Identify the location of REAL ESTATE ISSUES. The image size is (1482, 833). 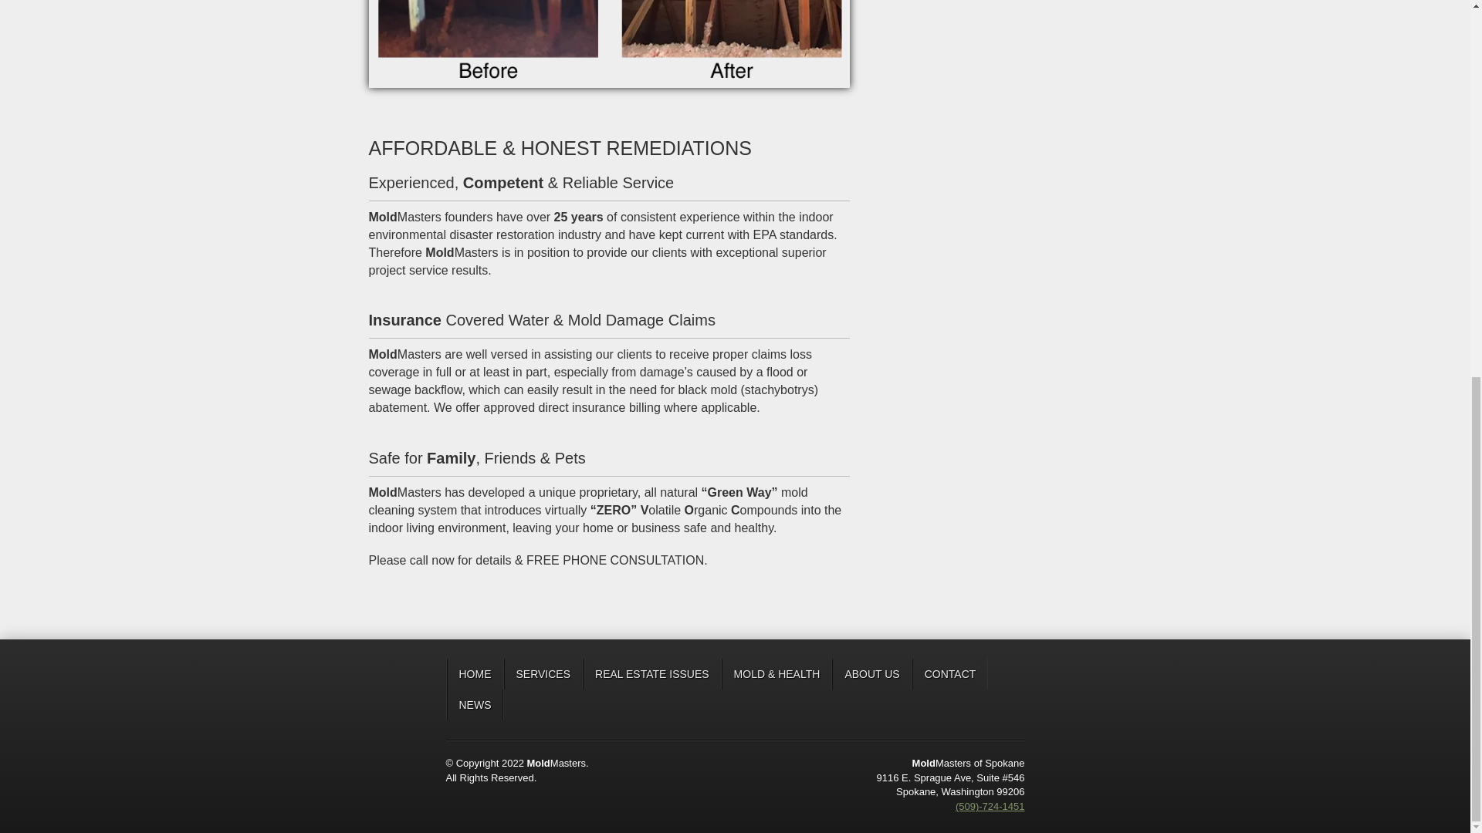
(651, 674).